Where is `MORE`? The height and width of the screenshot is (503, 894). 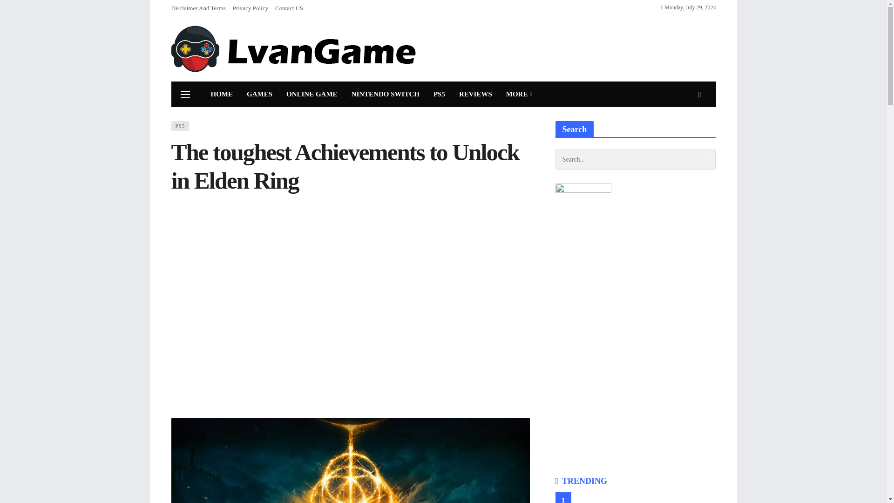
MORE is located at coordinates (519, 94).